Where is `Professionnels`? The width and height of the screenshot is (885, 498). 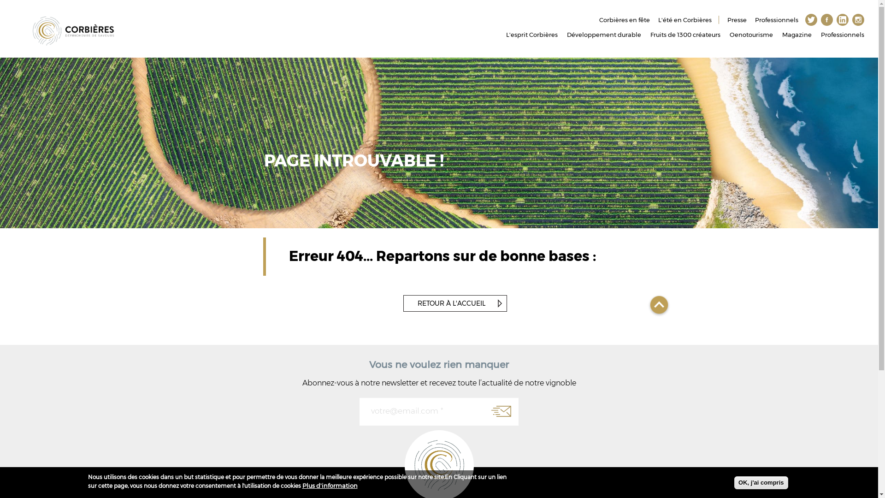
Professionnels is located at coordinates (777, 20).